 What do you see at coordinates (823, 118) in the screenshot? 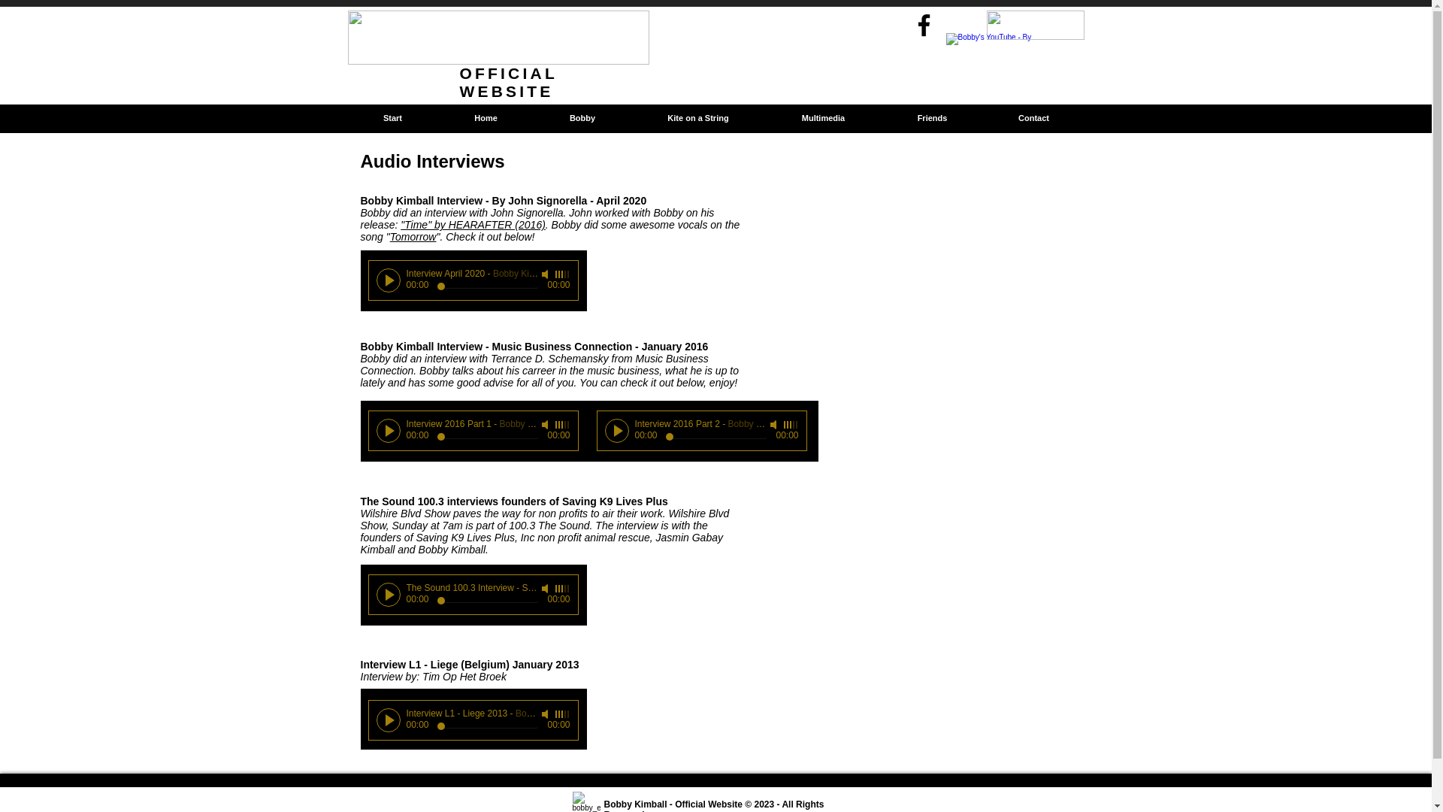
I see `Multimedia` at bounding box center [823, 118].